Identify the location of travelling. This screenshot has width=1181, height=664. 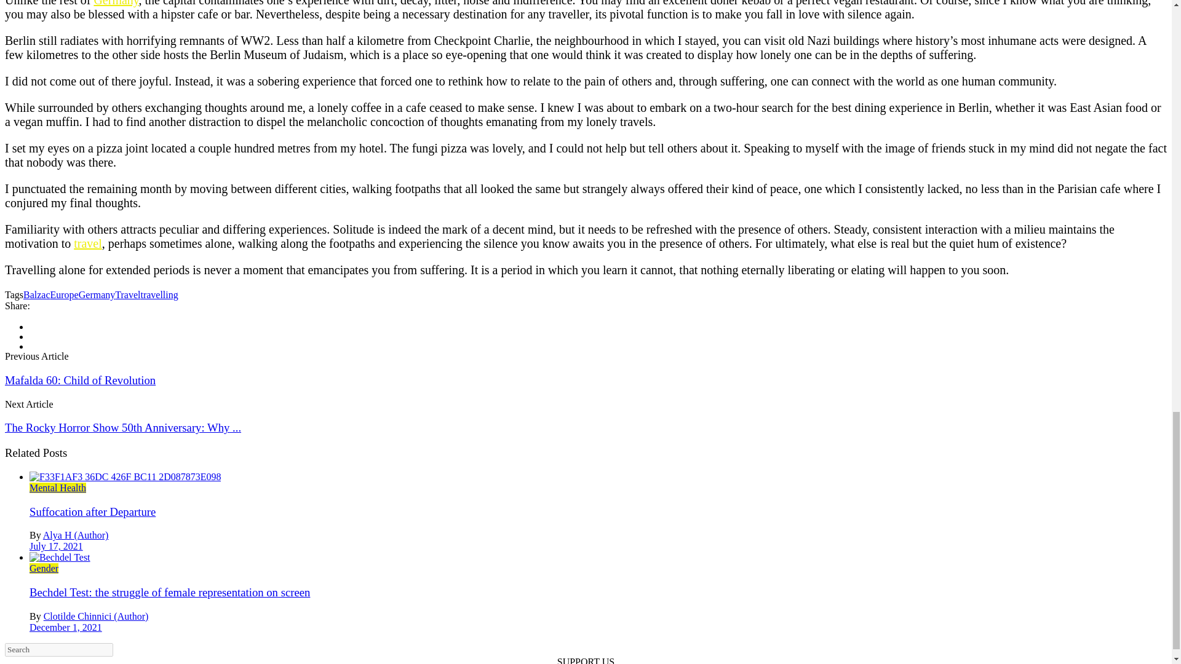
(159, 294).